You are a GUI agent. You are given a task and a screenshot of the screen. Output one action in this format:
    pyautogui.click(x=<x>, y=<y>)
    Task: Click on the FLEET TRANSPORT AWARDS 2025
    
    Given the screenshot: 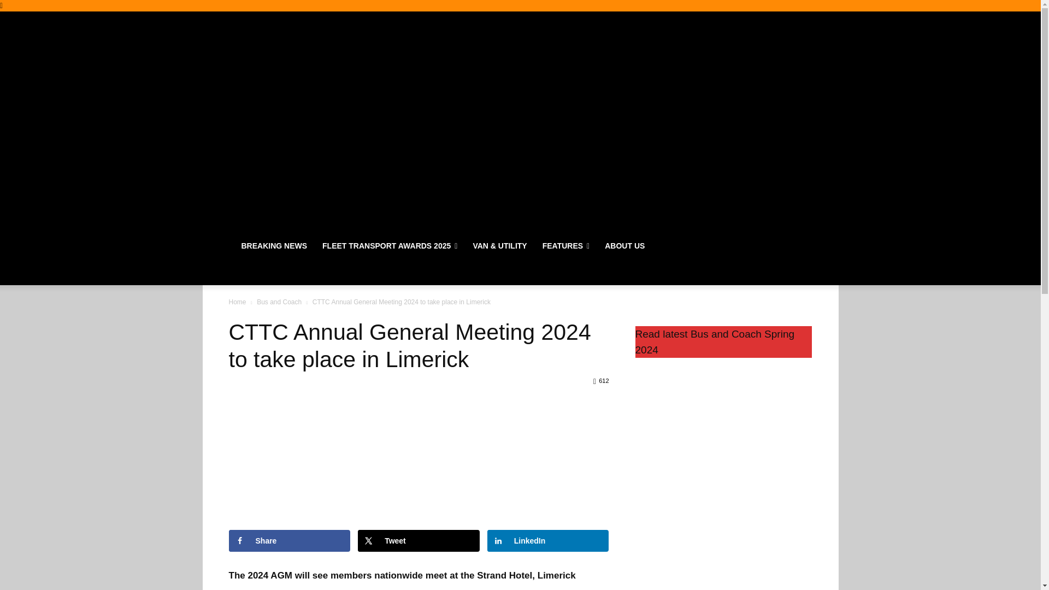 What is the action you would take?
    pyautogui.click(x=390, y=246)
    